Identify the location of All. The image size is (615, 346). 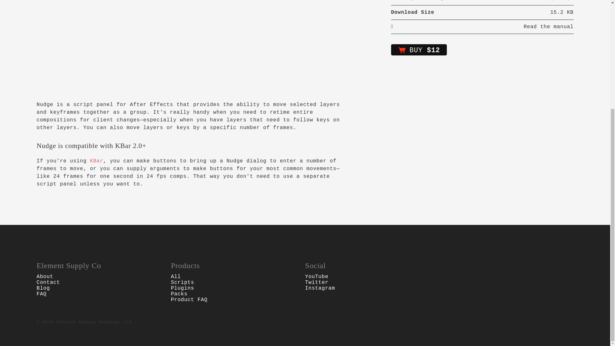
(176, 277).